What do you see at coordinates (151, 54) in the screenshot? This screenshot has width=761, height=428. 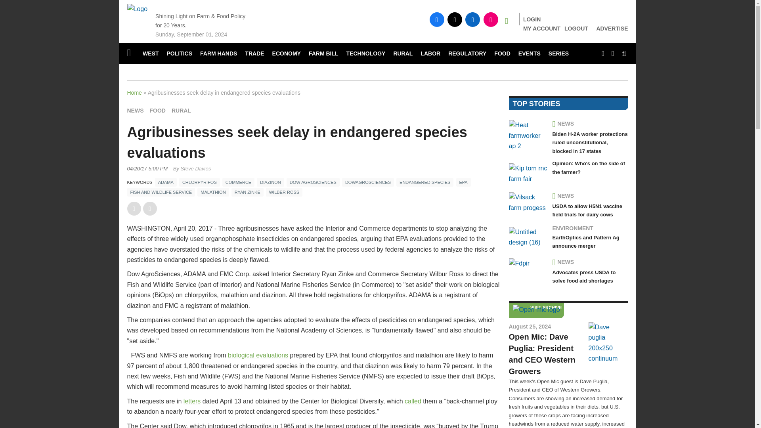 I see `WEST` at bounding box center [151, 54].